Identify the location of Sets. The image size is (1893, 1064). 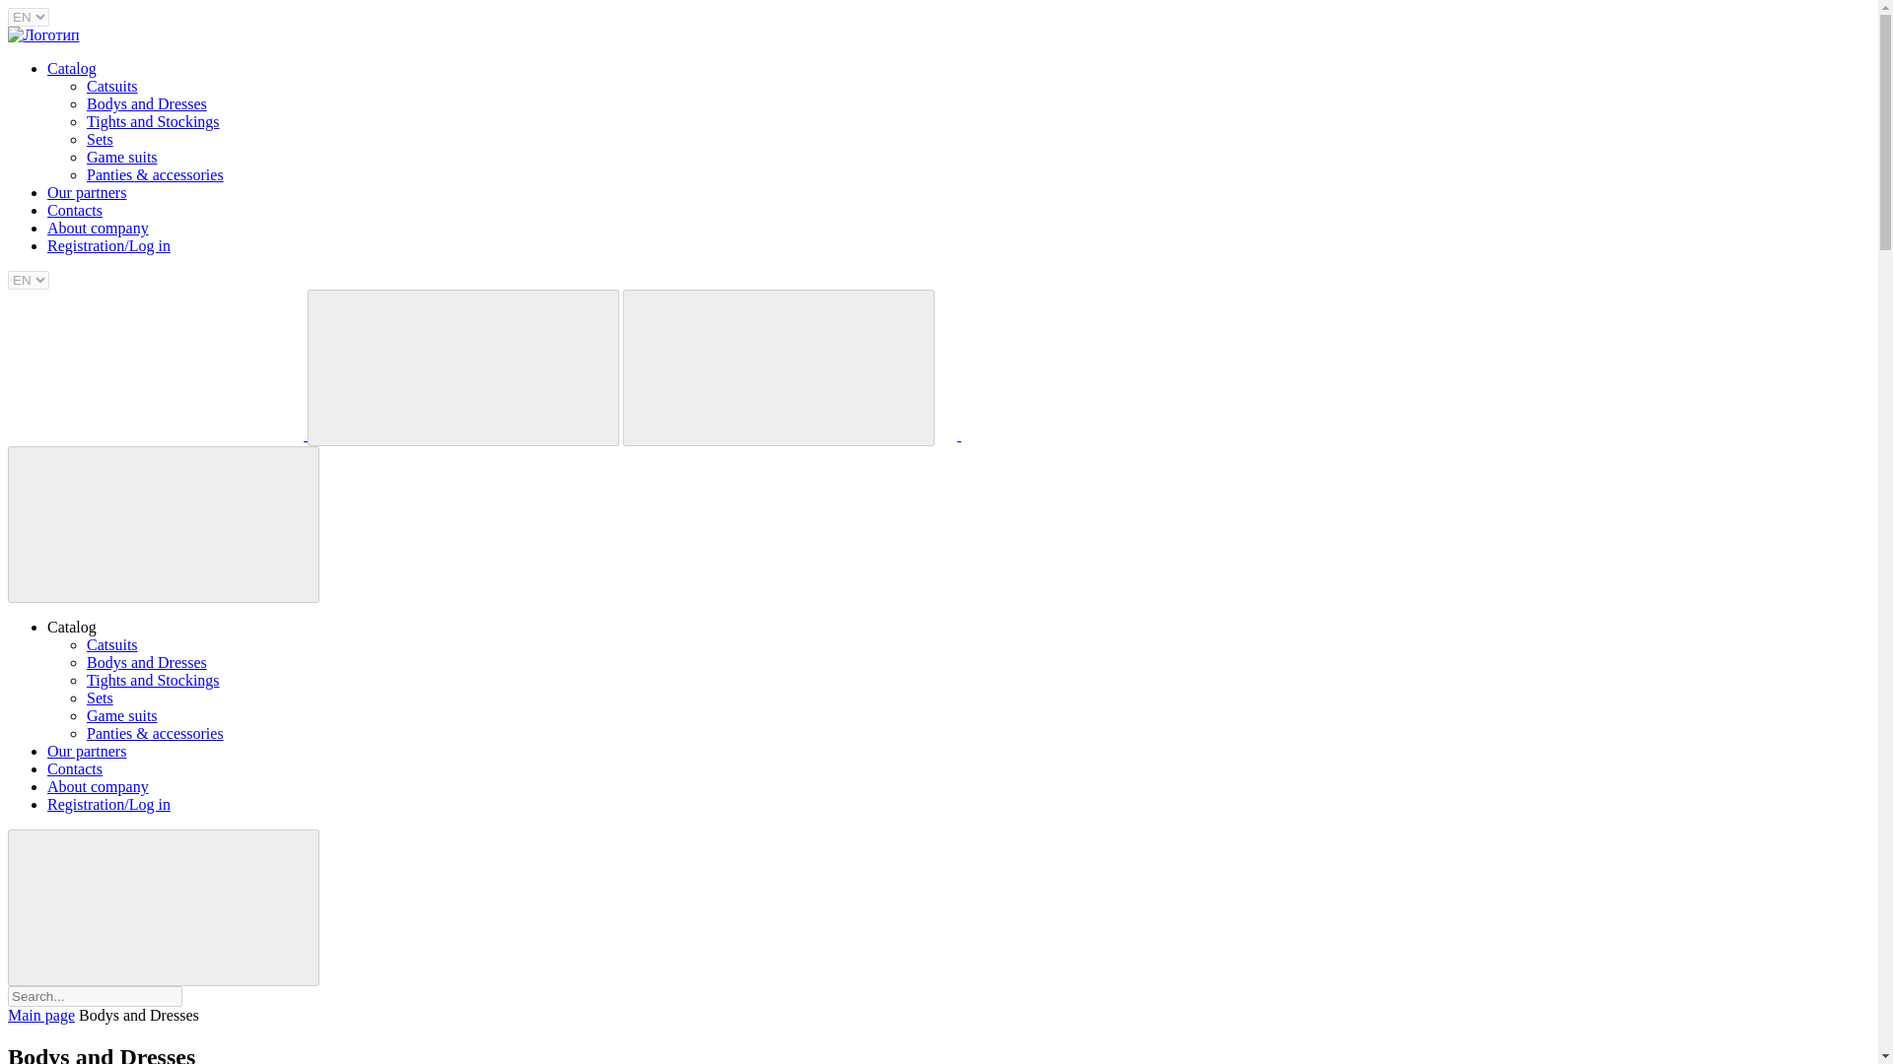
(101, 139).